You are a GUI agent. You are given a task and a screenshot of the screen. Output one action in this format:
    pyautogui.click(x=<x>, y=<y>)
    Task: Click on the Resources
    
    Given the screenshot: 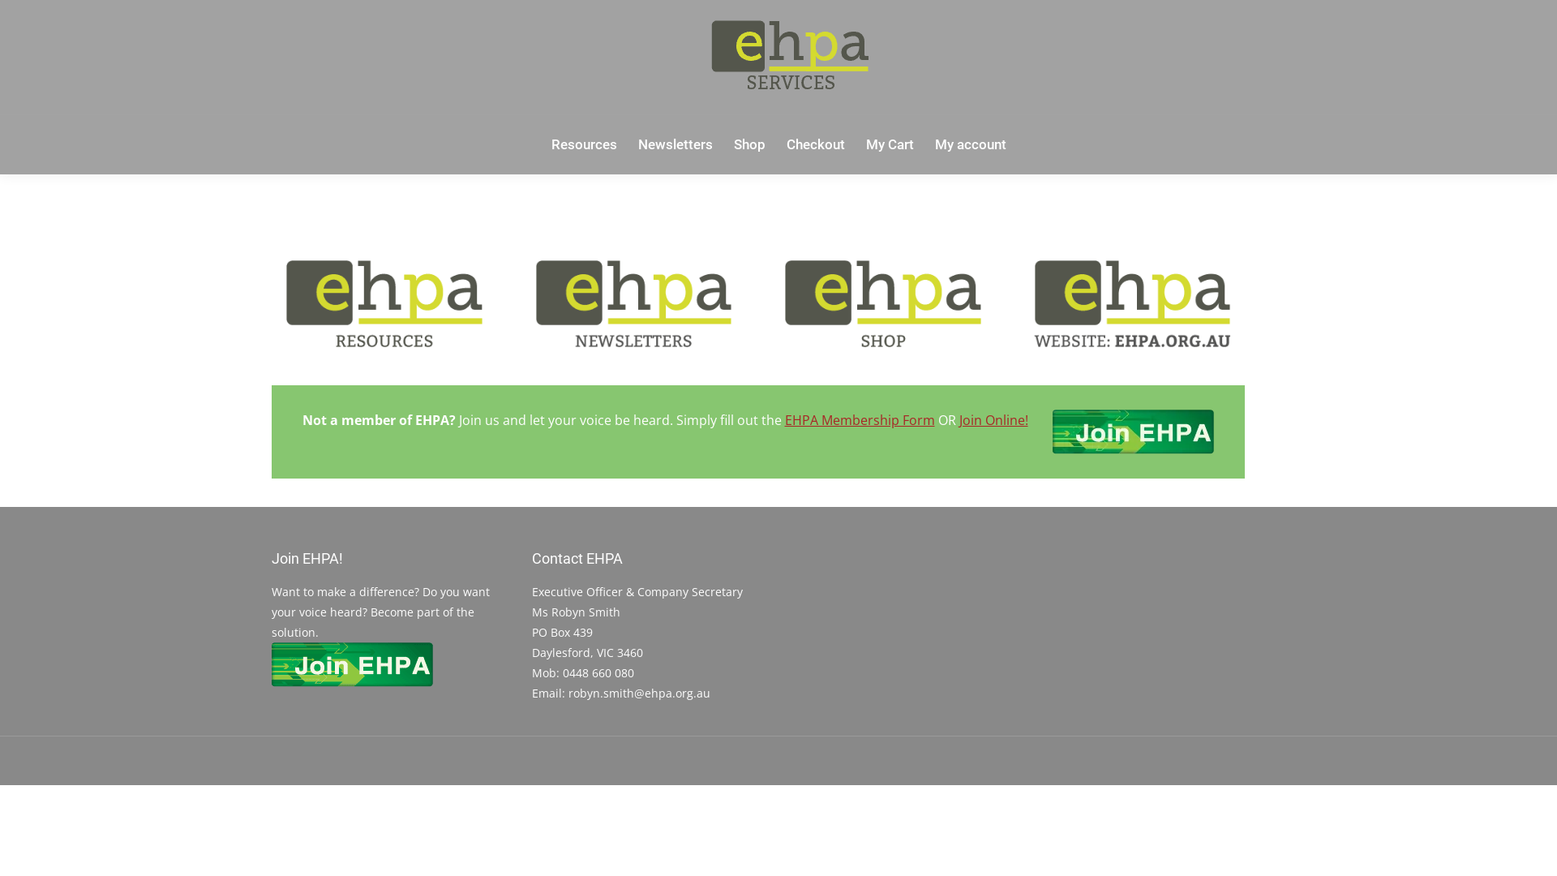 What is the action you would take?
    pyautogui.click(x=584, y=144)
    